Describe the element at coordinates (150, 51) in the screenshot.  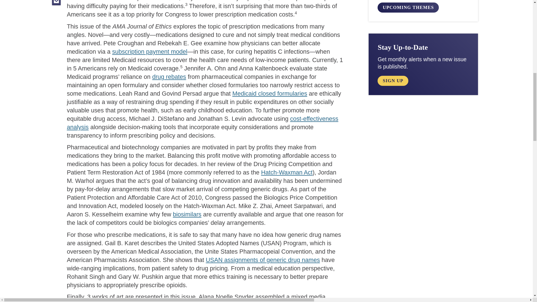
I see `subscription payment model` at that location.